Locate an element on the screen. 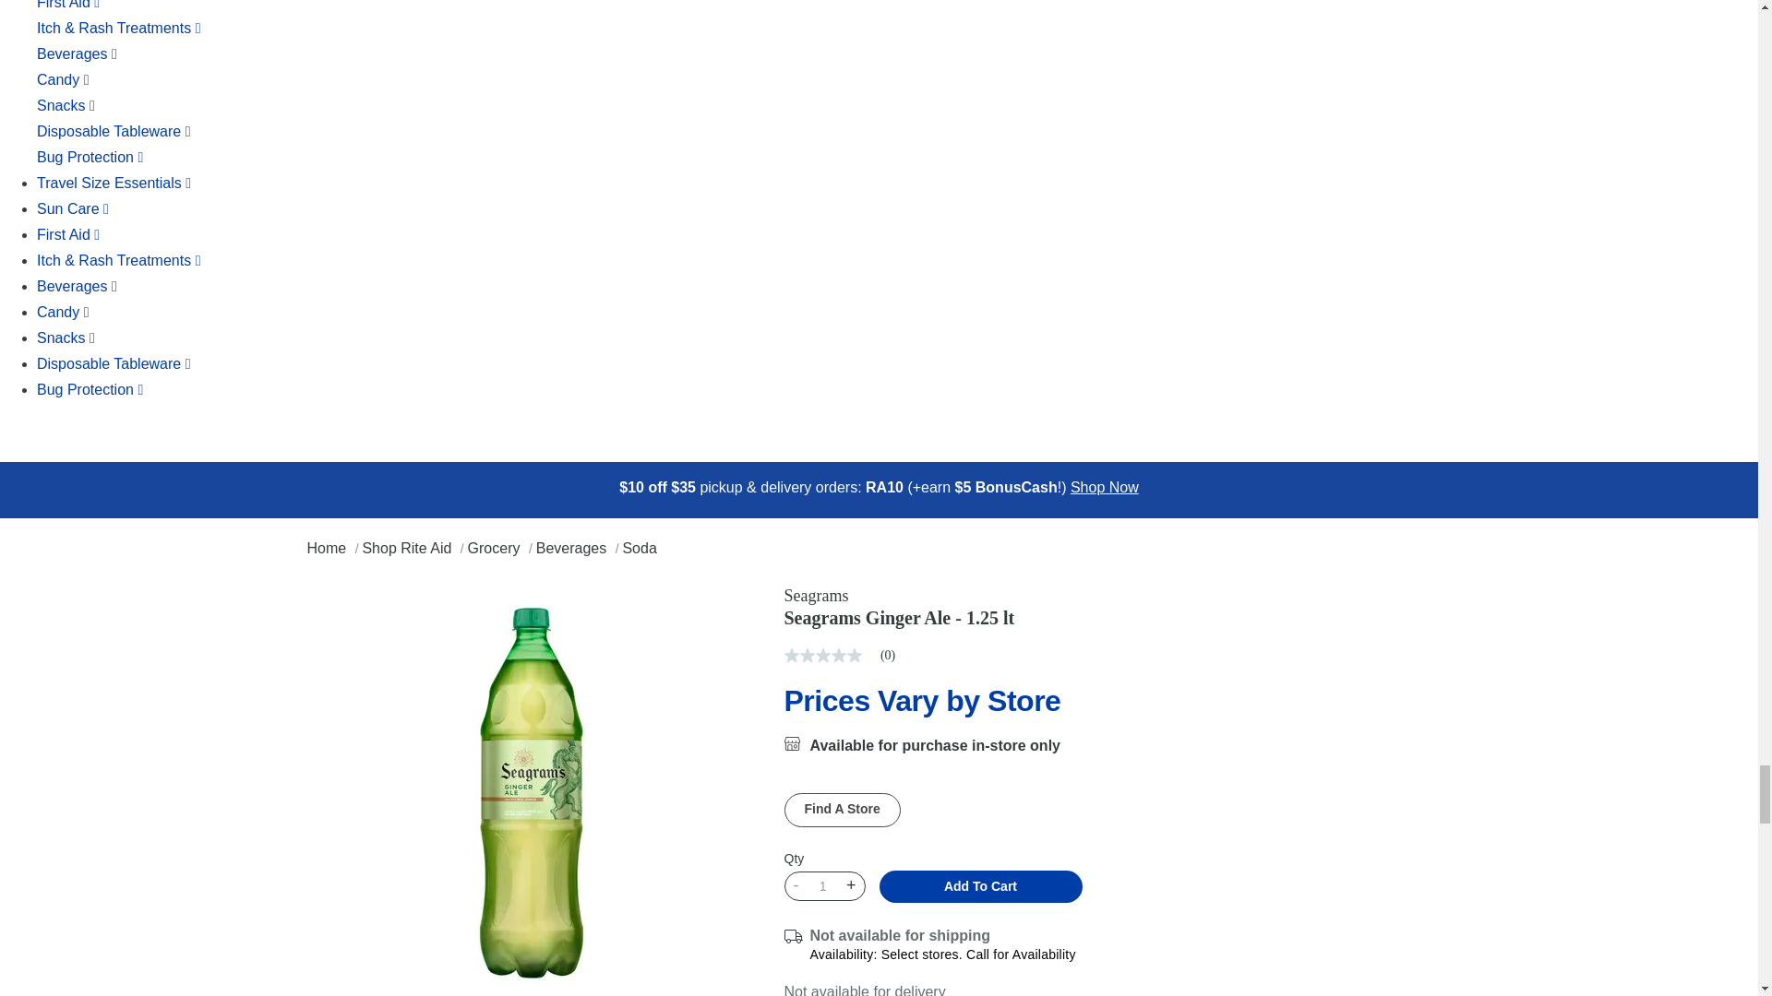  Qty is located at coordinates (821, 886).